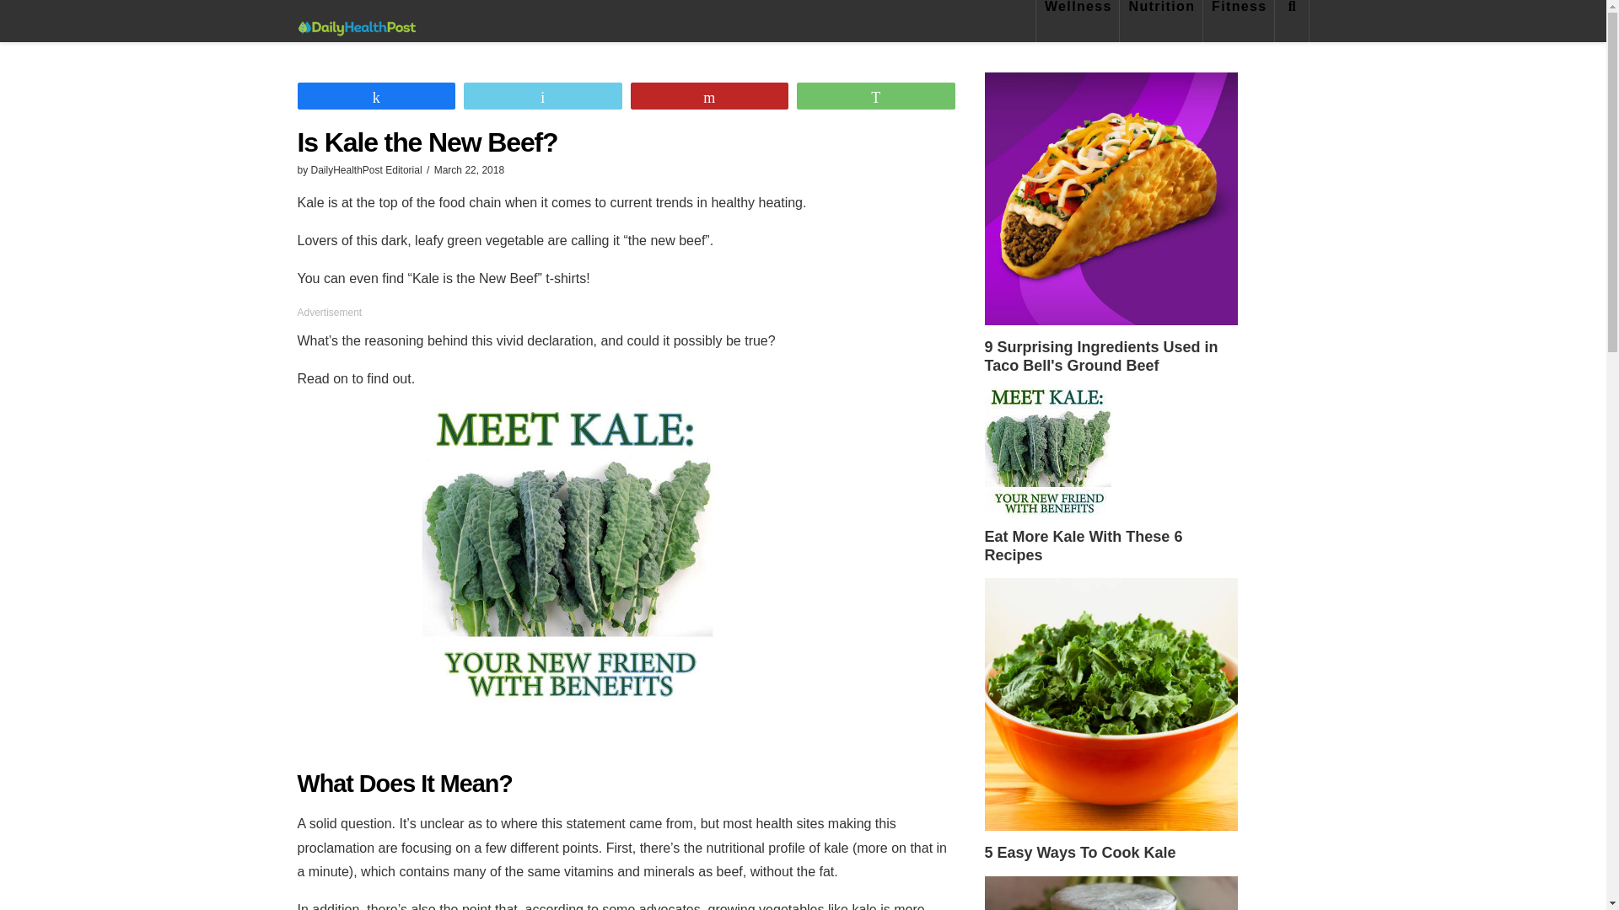 The image size is (1619, 910). Describe the element at coordinates (1047, 452) in the screenshot. I see `Eat More Kale With These 6 Recipes` at that location.